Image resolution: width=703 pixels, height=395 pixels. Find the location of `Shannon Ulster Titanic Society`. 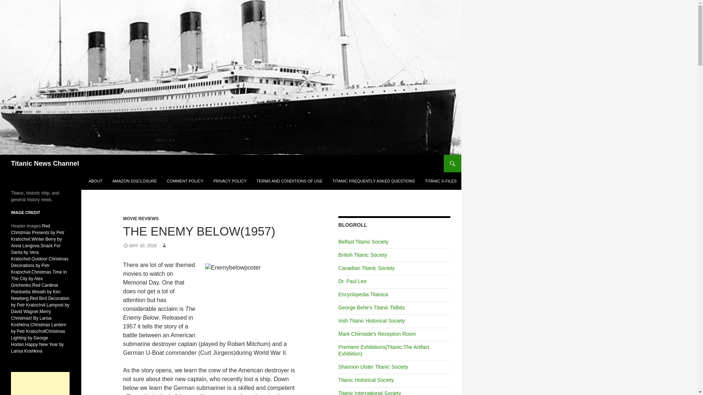

Shannon Ulster Titanic Society is located at coordinates (373, 366).